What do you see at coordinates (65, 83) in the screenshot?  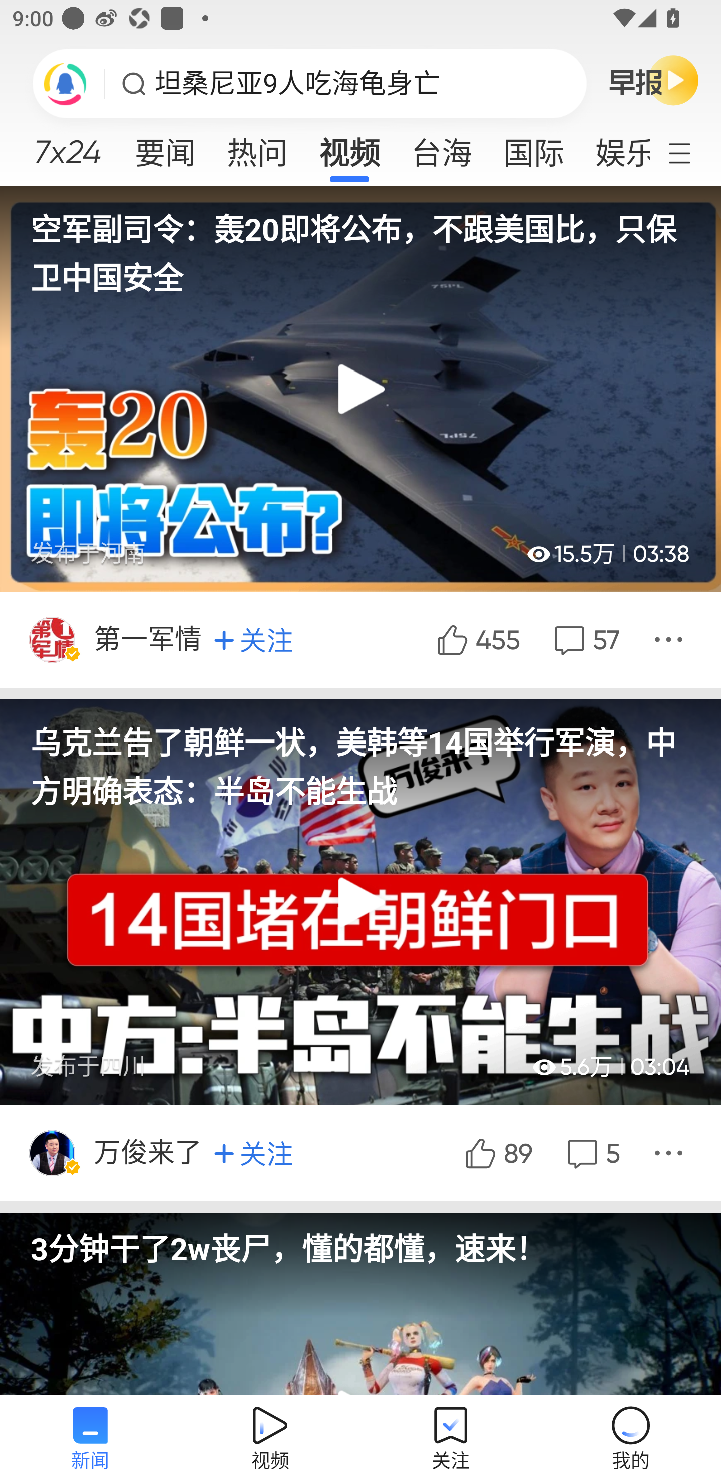 I see `刷新` at bounding box center [65, 83].